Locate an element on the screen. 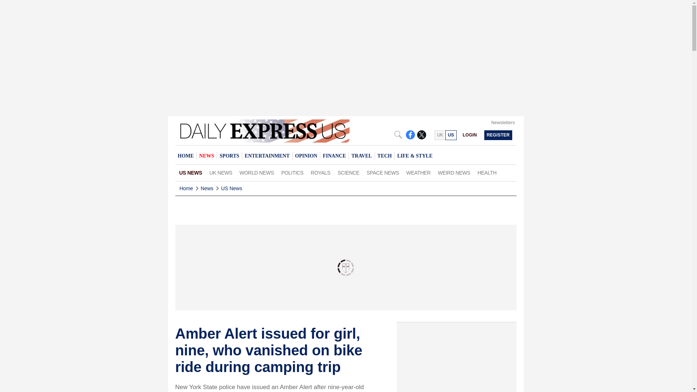 The image size is (697, 392). POLITICS is located at coordinates (292, 173).